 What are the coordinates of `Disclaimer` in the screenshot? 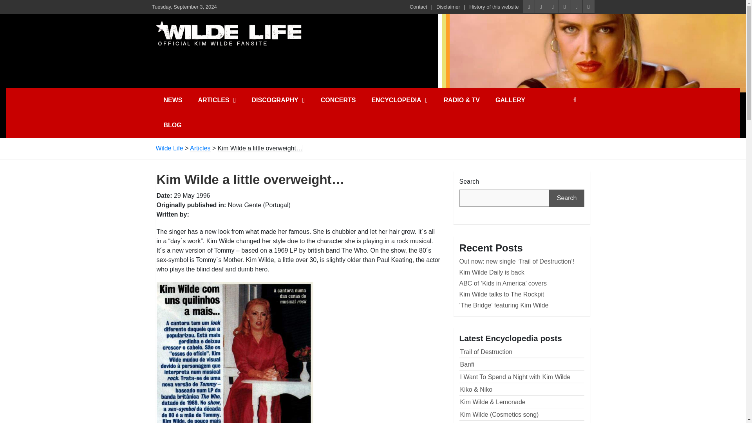 It's located at (448, 7).